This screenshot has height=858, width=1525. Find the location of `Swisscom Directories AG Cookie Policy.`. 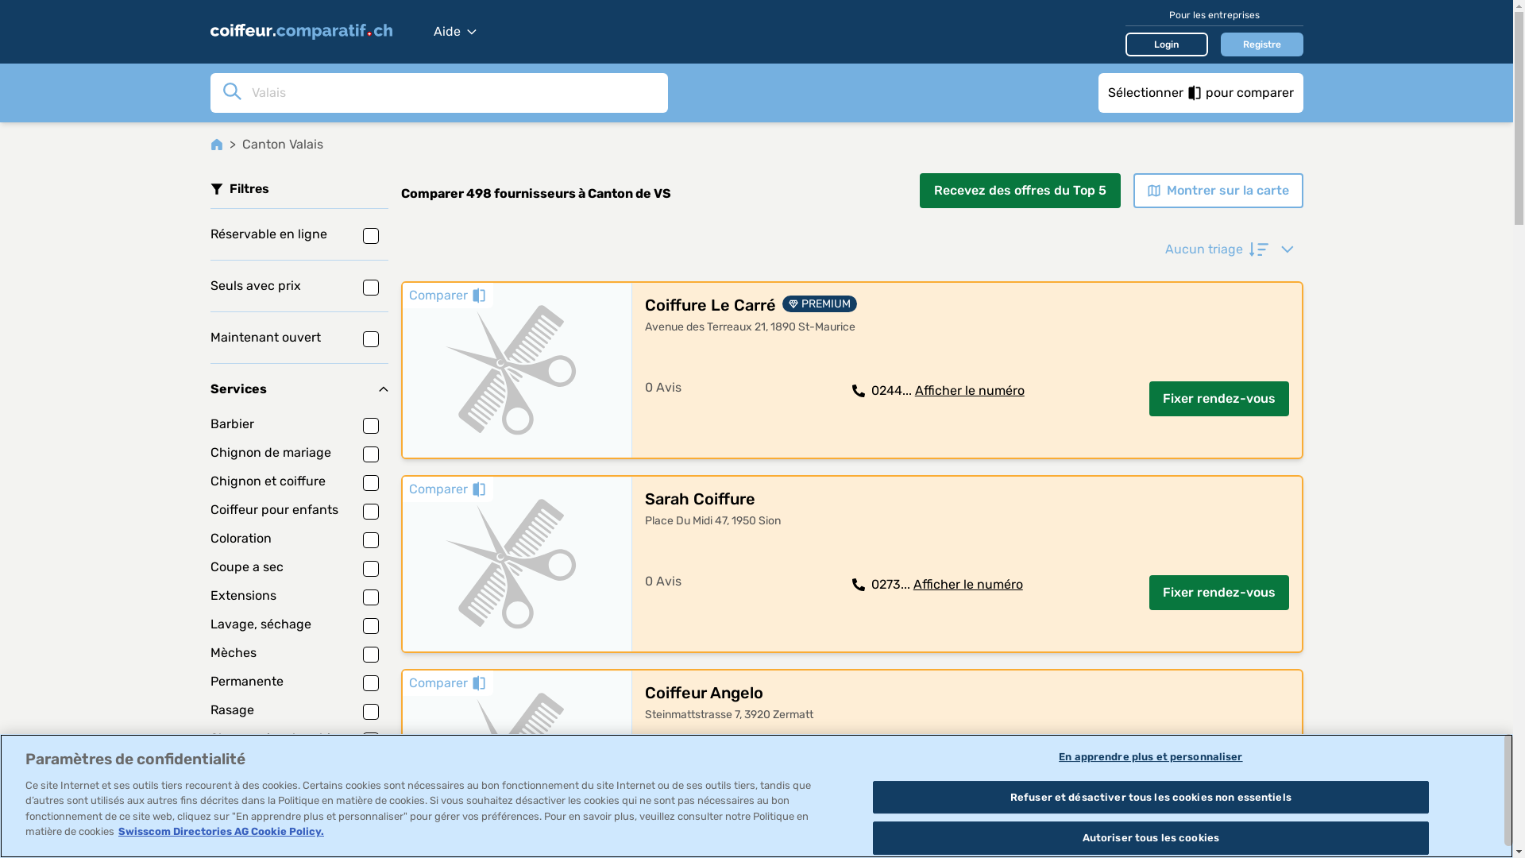

Swisscom Directories AG Cookie Policy. is located at coordinates (221, 831).